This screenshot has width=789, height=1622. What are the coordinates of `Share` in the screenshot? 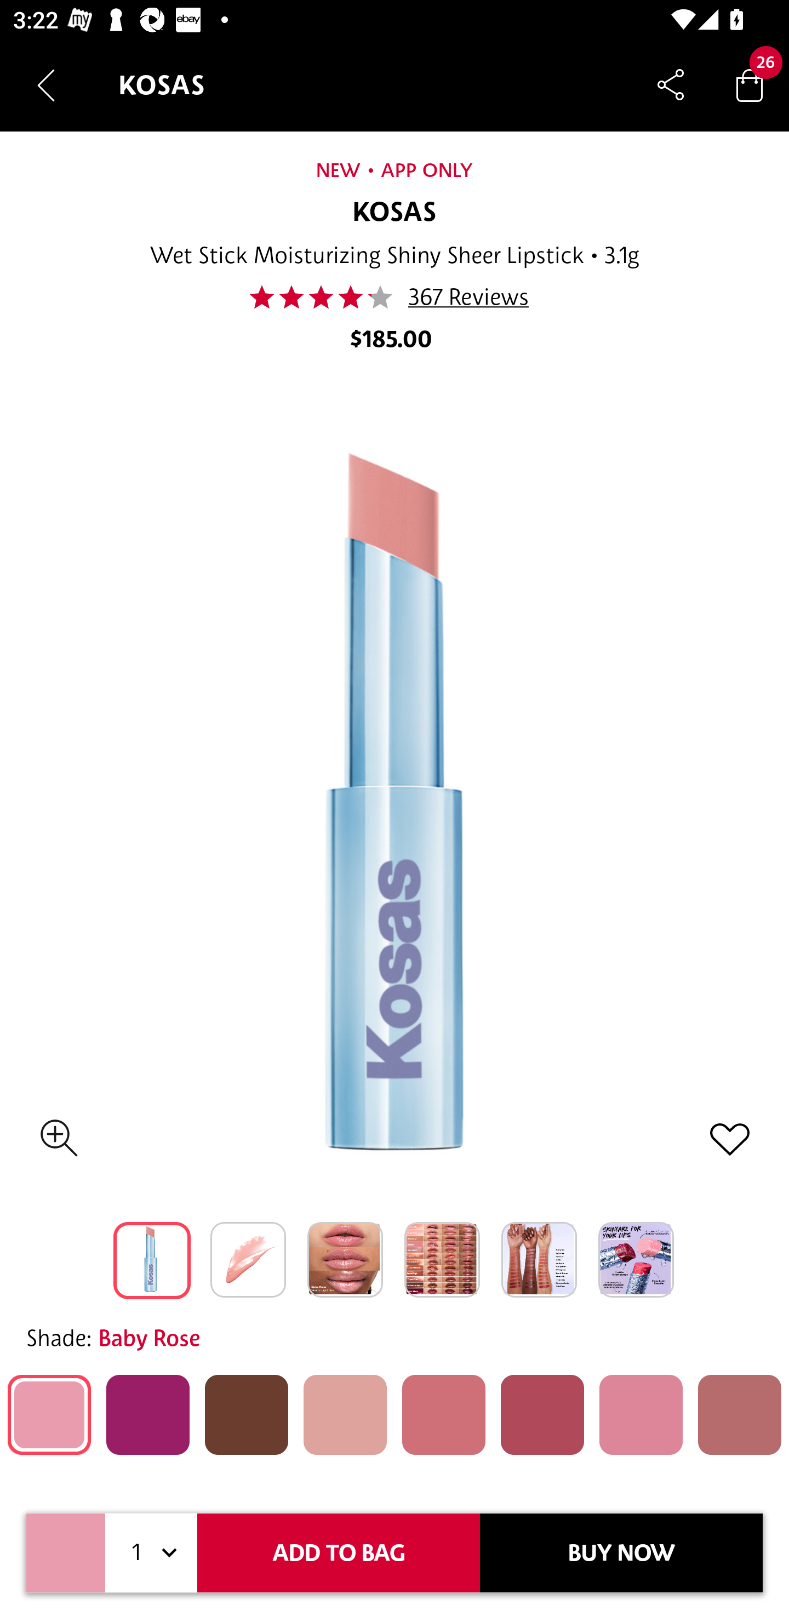 It's located at (671, 84).